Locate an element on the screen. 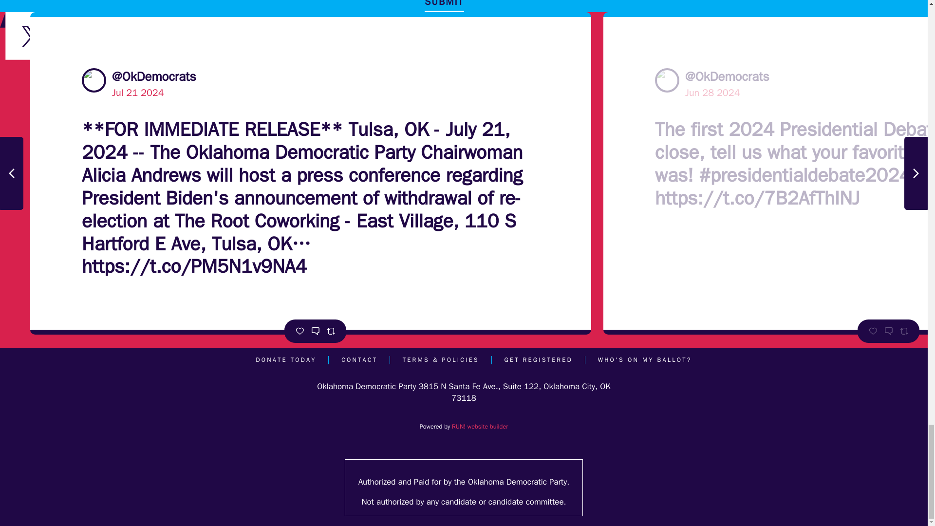 Image resolution: width=935 pixels, height=526 pixels. OkDemocrats is located at coordinates (94, 80).